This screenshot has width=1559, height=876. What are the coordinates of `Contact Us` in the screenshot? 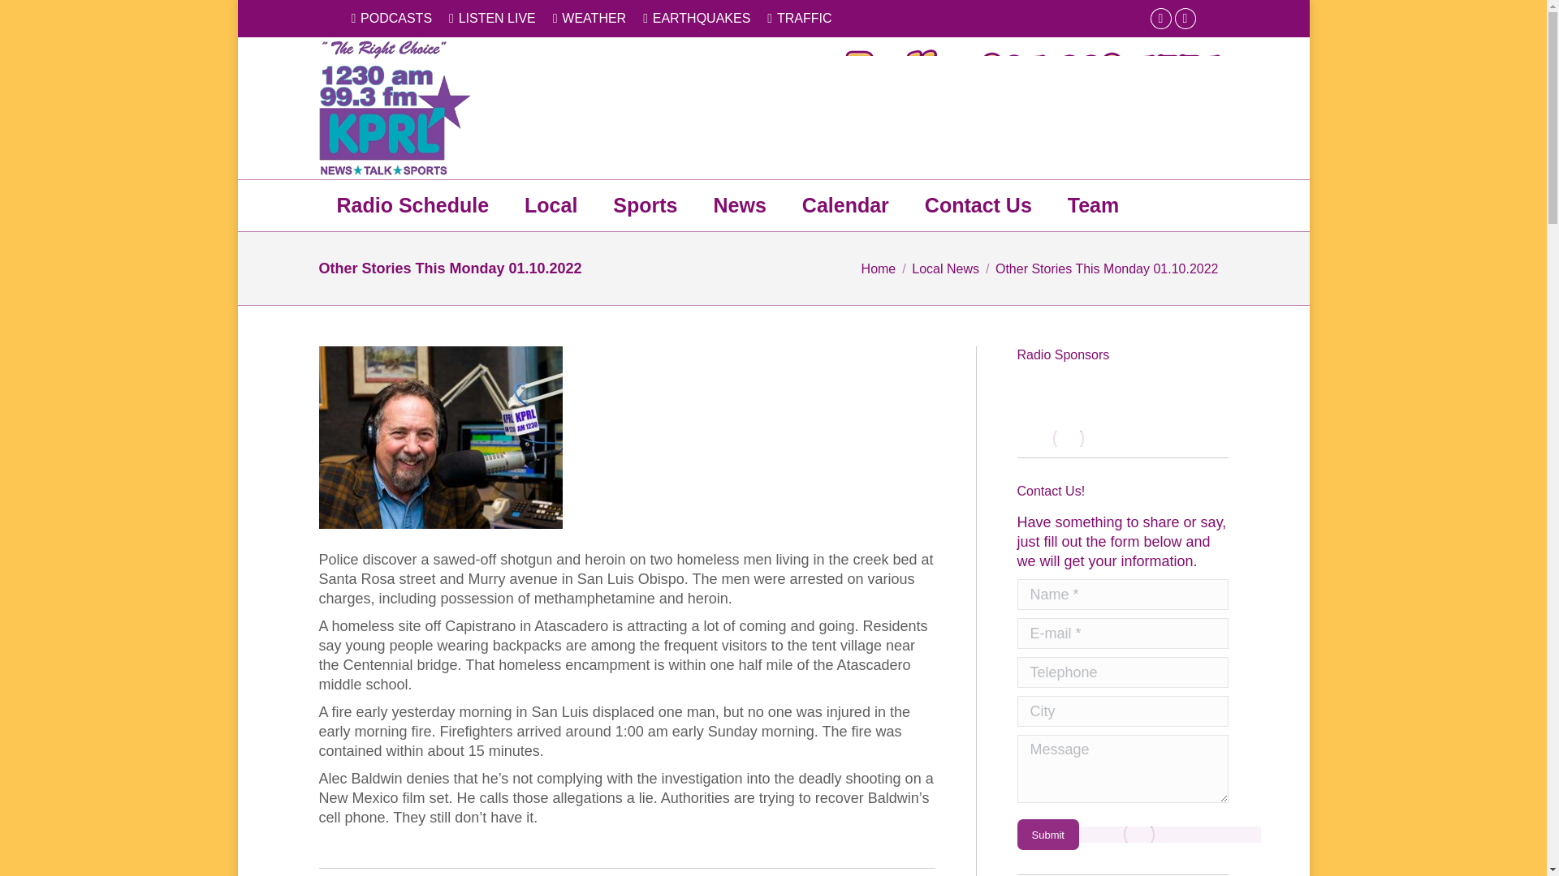 It's located at (978, 206).